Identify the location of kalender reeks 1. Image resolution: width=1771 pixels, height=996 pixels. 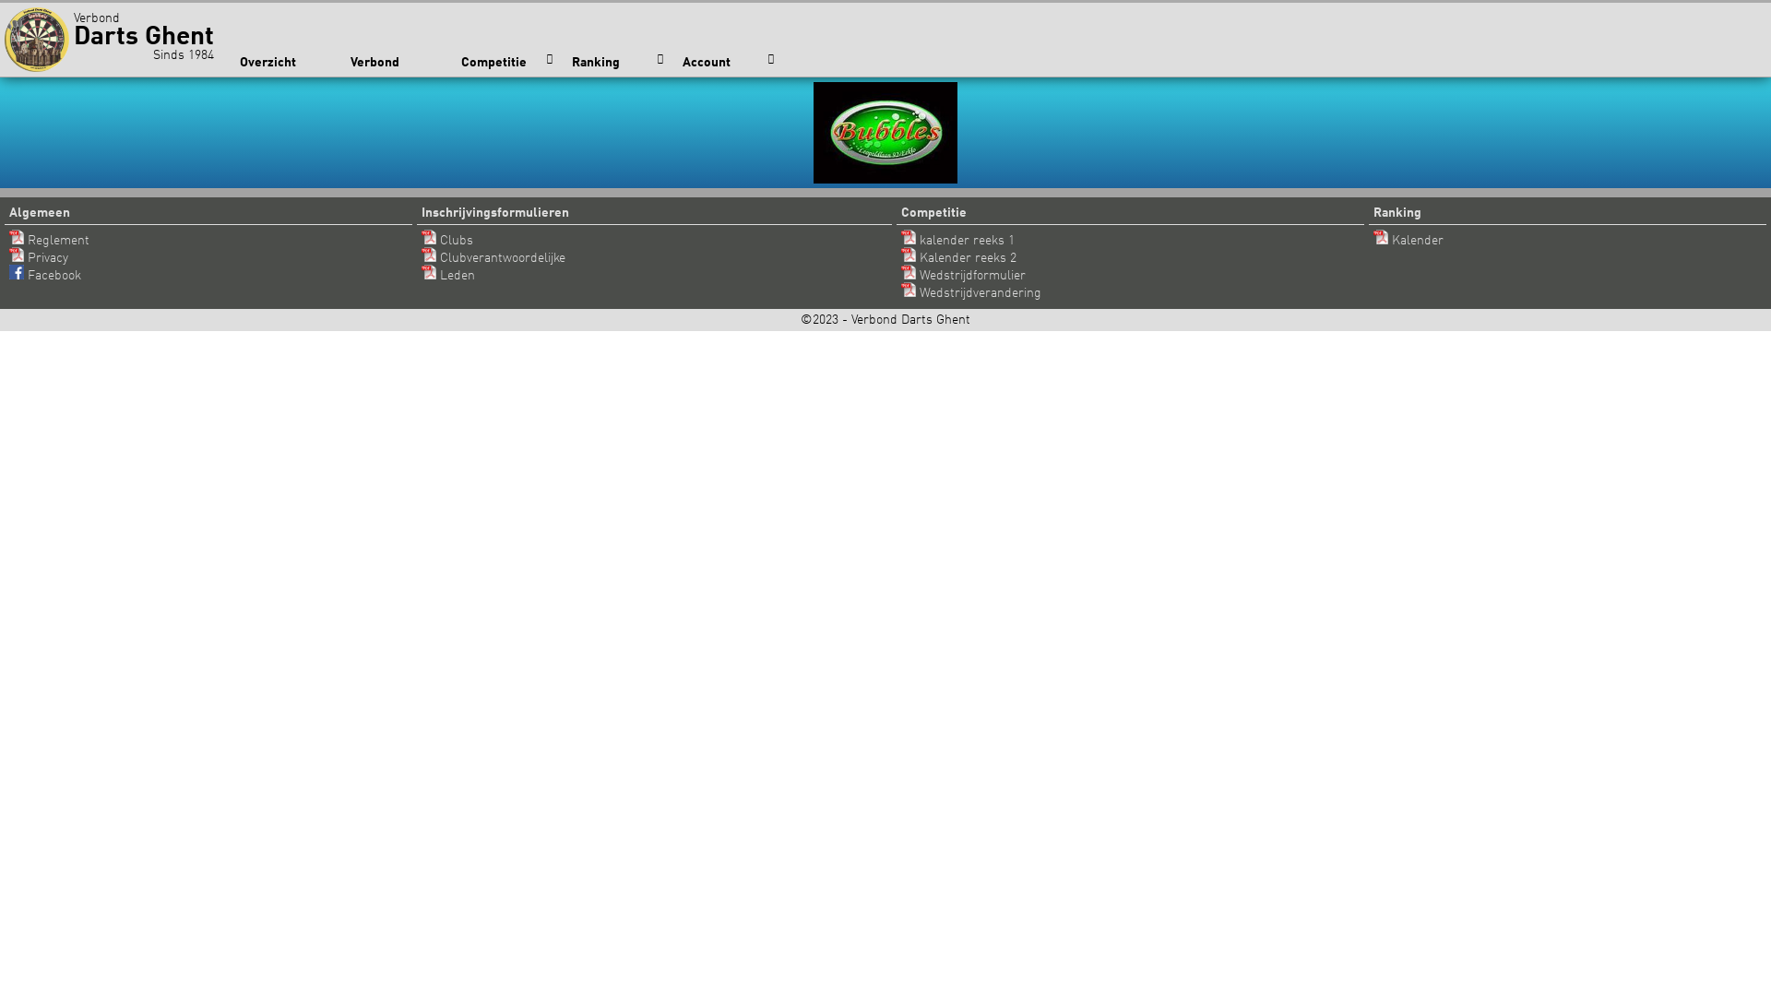
(957, 241).